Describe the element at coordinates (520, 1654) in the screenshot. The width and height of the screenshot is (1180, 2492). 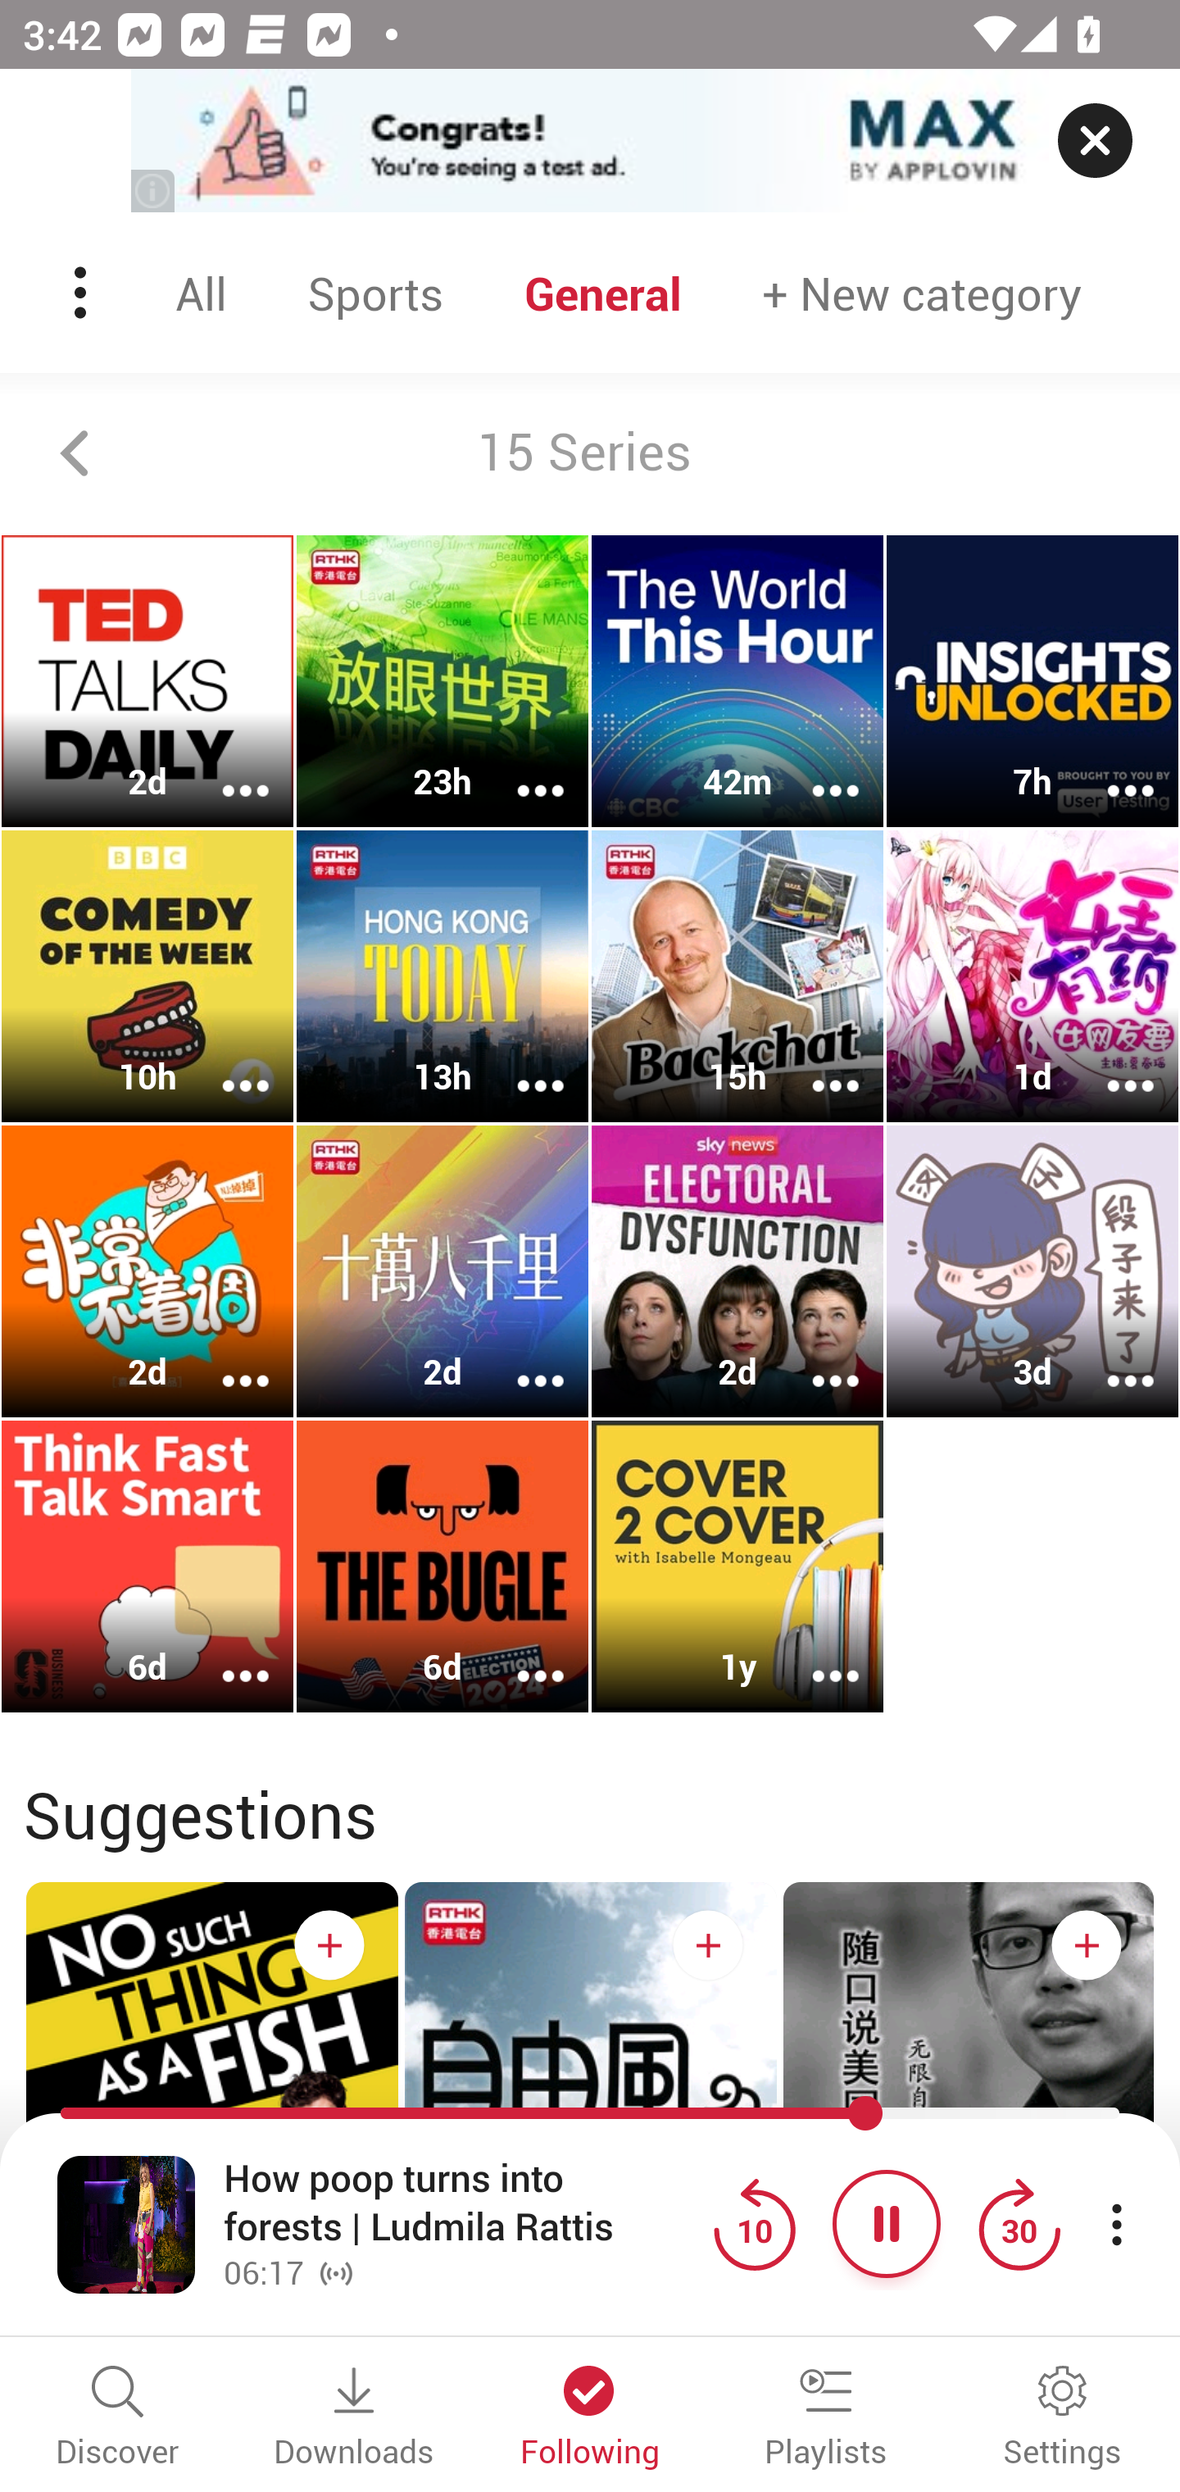
I see `More options` at that location.